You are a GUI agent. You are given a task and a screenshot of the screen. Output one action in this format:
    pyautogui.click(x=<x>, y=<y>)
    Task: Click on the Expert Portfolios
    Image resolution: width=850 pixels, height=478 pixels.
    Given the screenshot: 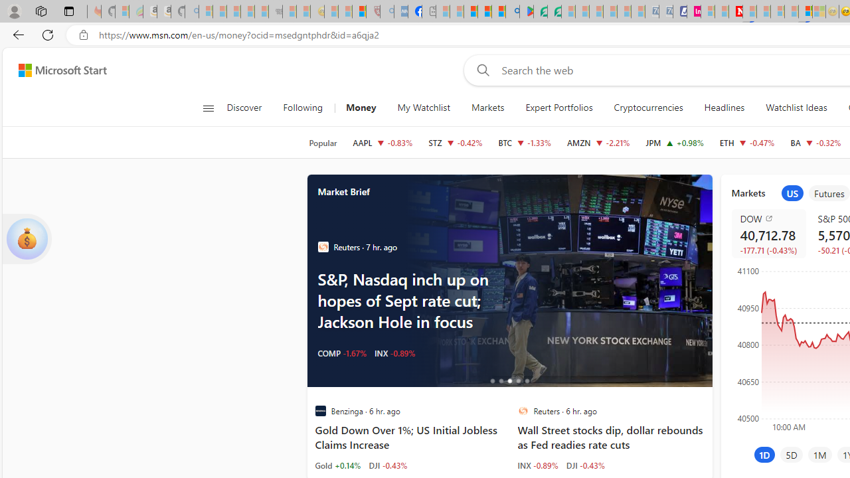 What is the action you would take?
    pyautogui.click(x=559, y=108)
    